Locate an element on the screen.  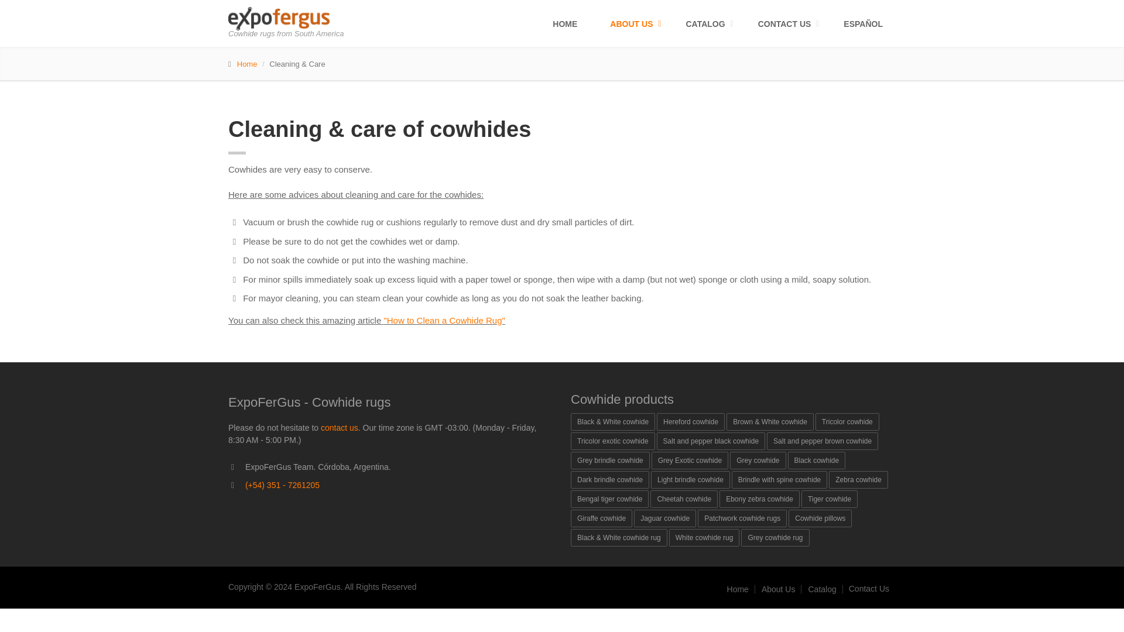
Bengal tiger cowhide is located at coordinates (609, 499).